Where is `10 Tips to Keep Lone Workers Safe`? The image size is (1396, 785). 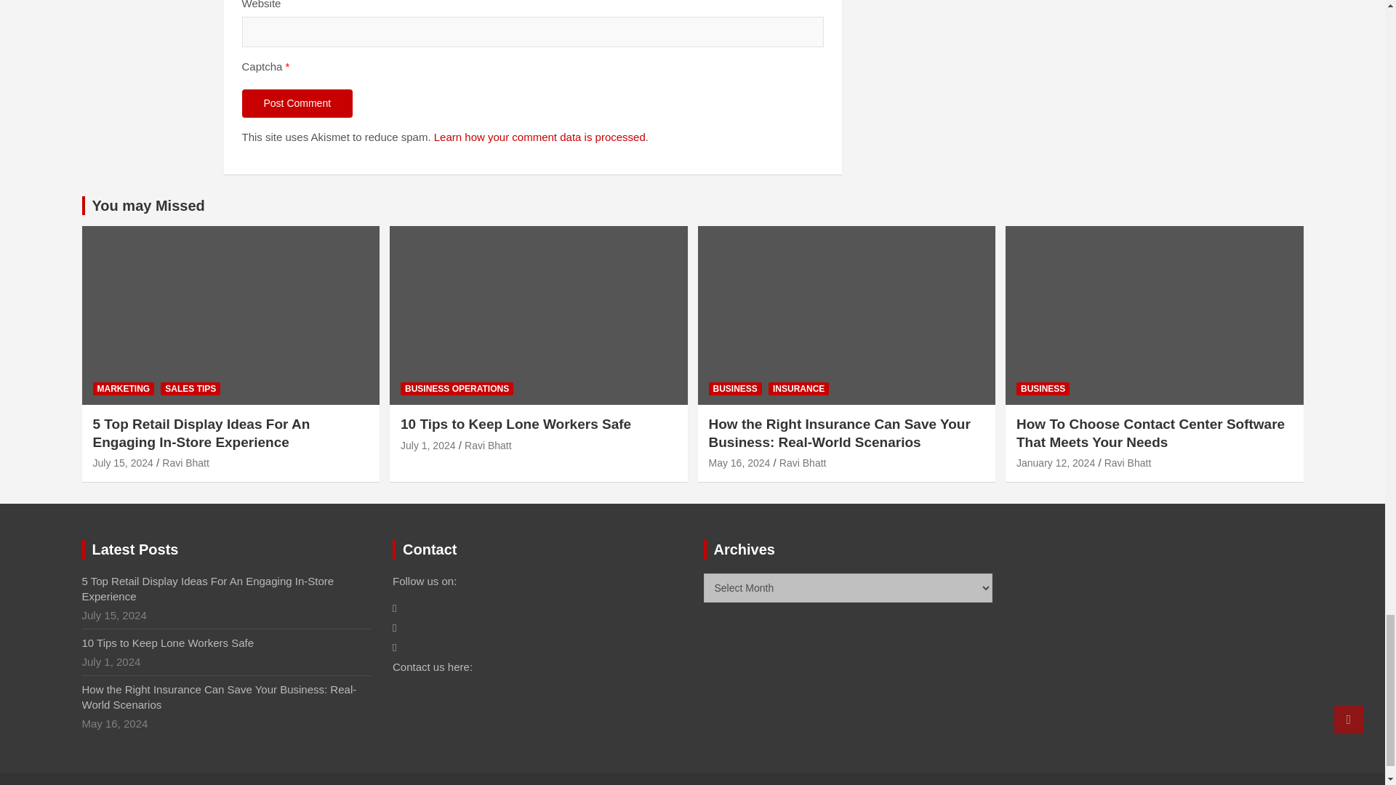 10 Tips to Keep Lone Workers Safe is located at coordinates (428, 445).